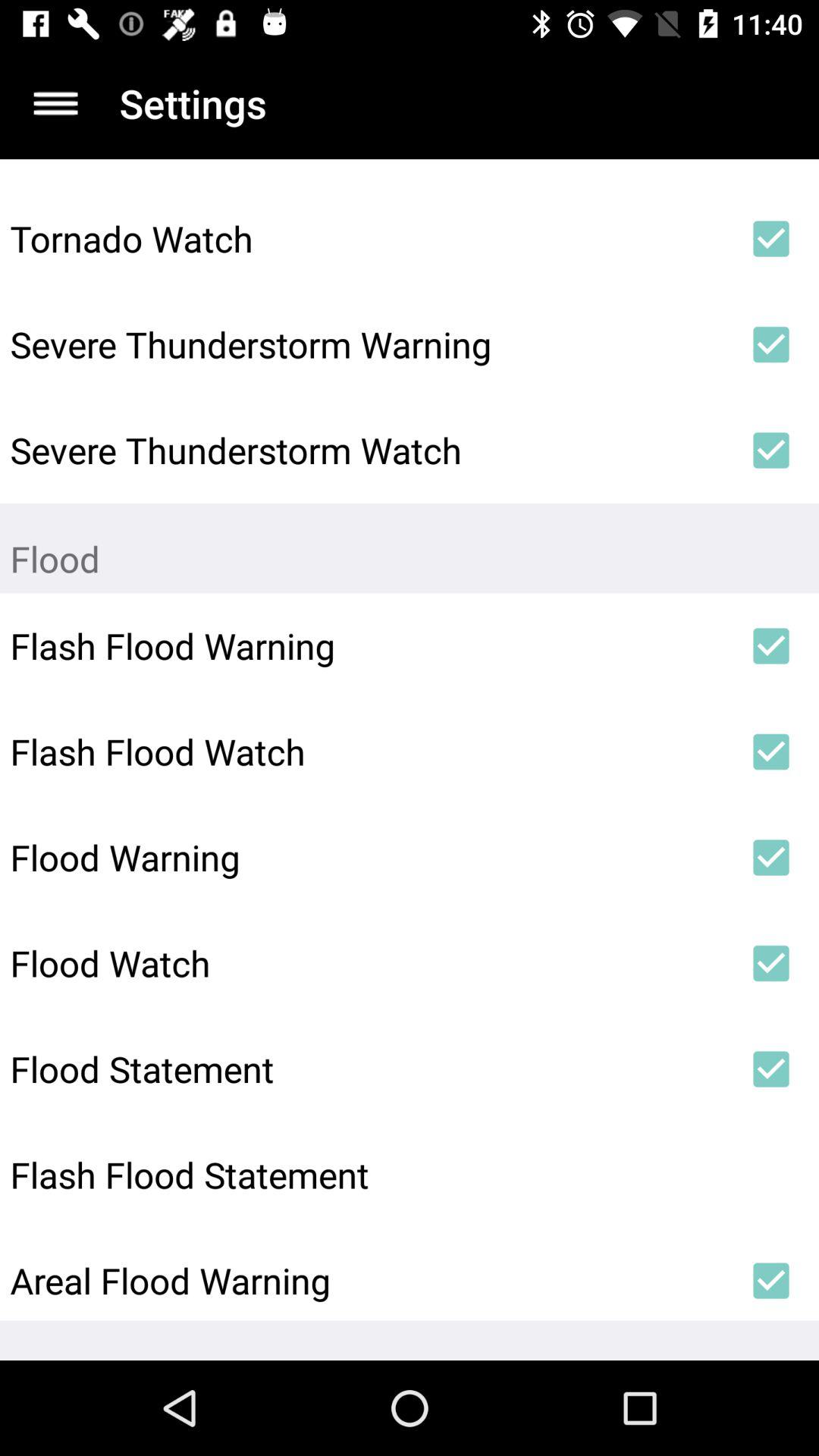  What do you see at coordinates (366, 238) in the screenshot?
I see `launch the item above the severe thunderstorm warning item` at bounding box center [366, 238].